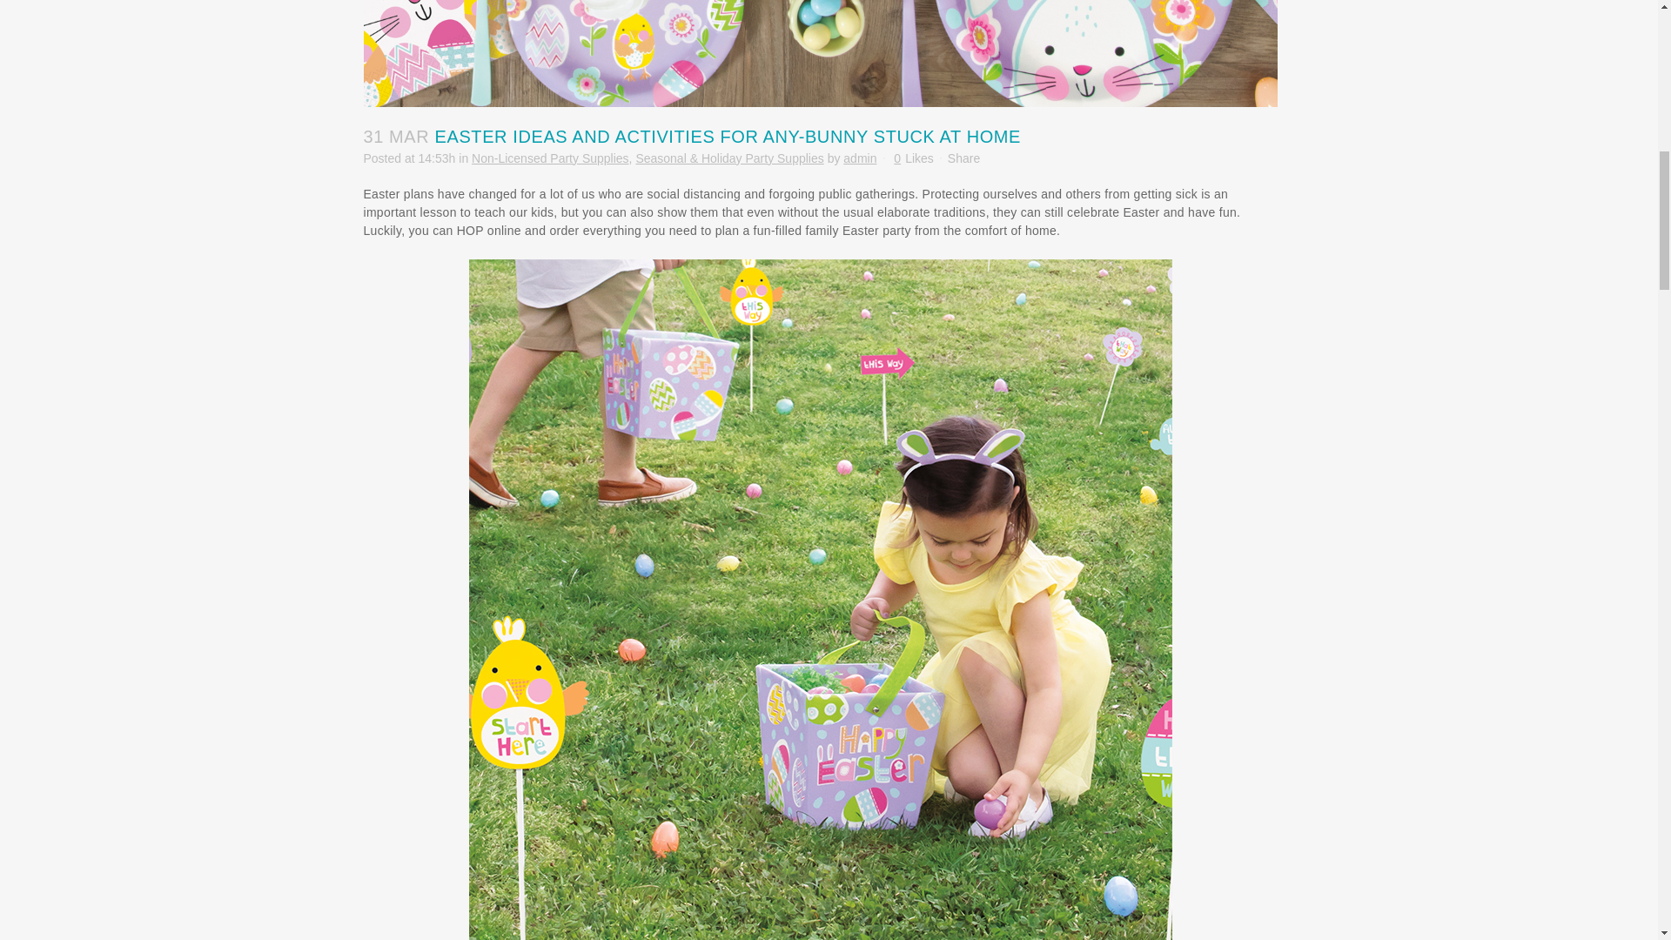 Image resolution: width=1671 pixels, height=940 pixels. Describe the element at coordinates (963, 158) in the screenshot. I see `Share` at that location.